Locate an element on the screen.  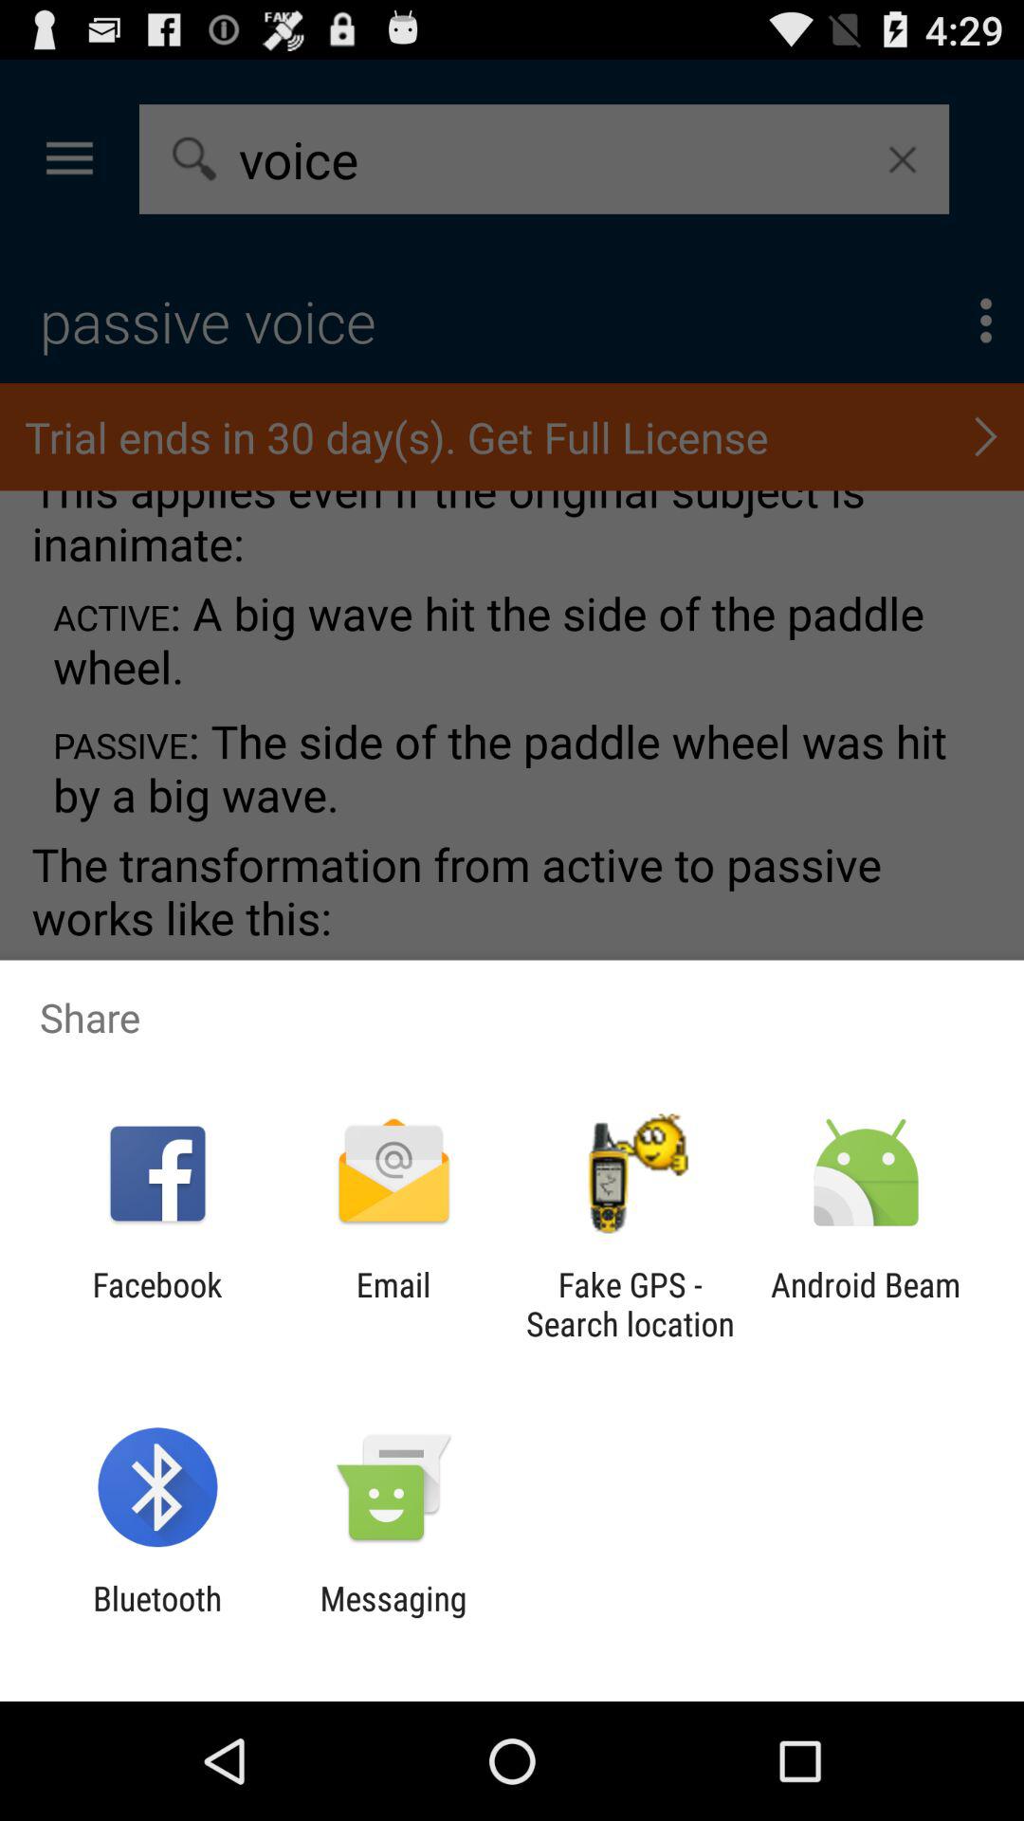
open the icon next to the email item is located at coordinates (630, 1304).